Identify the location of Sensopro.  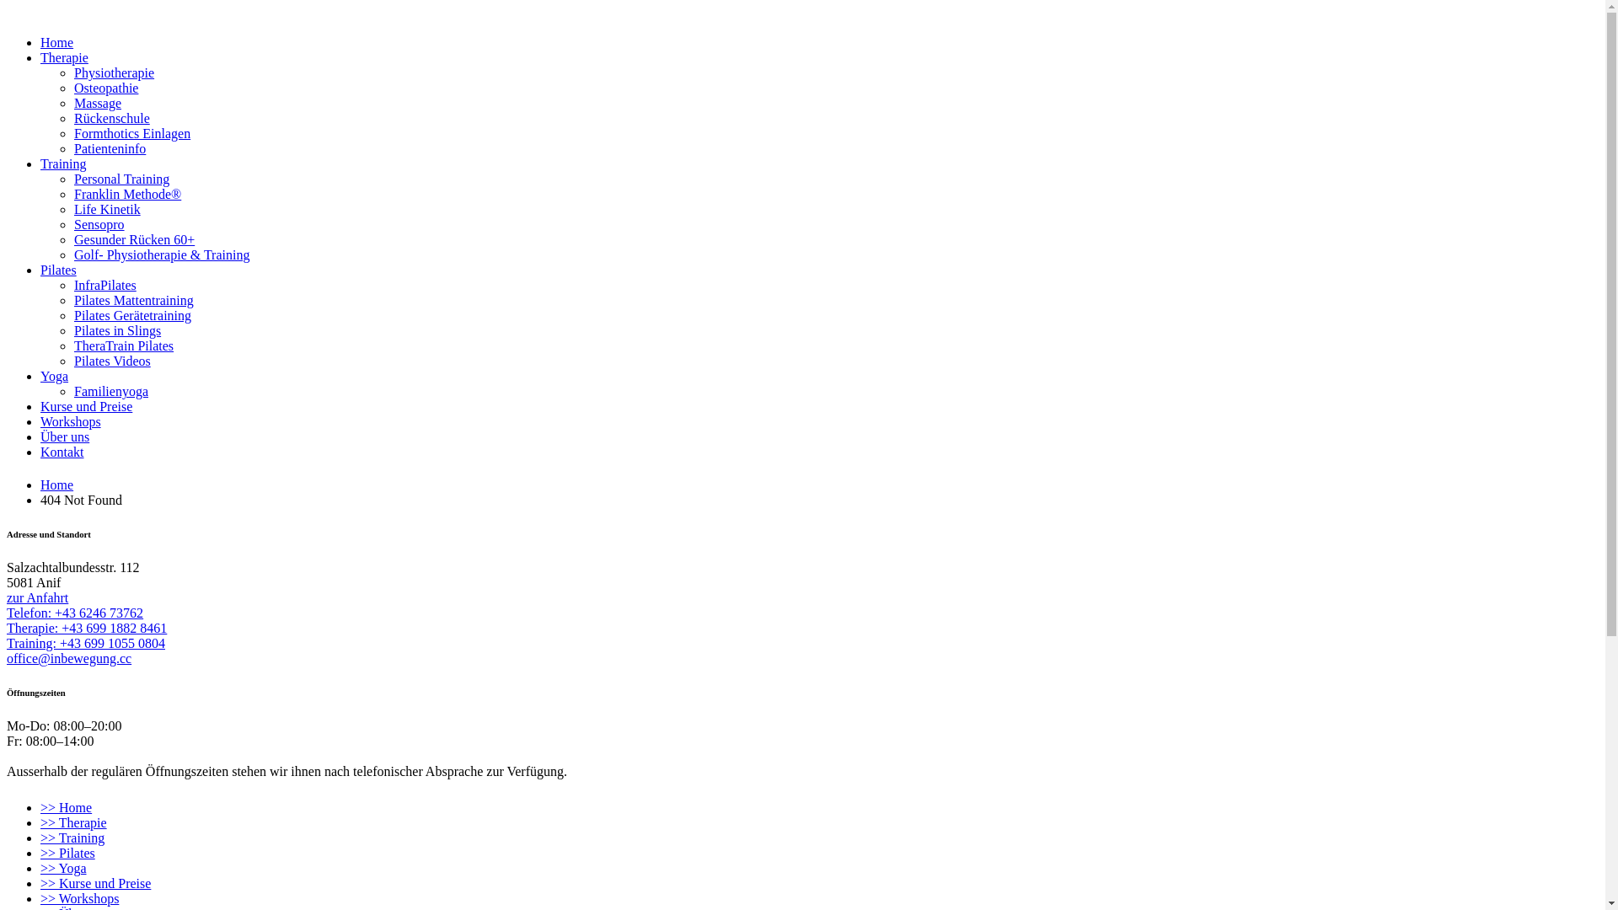
(99, 224).